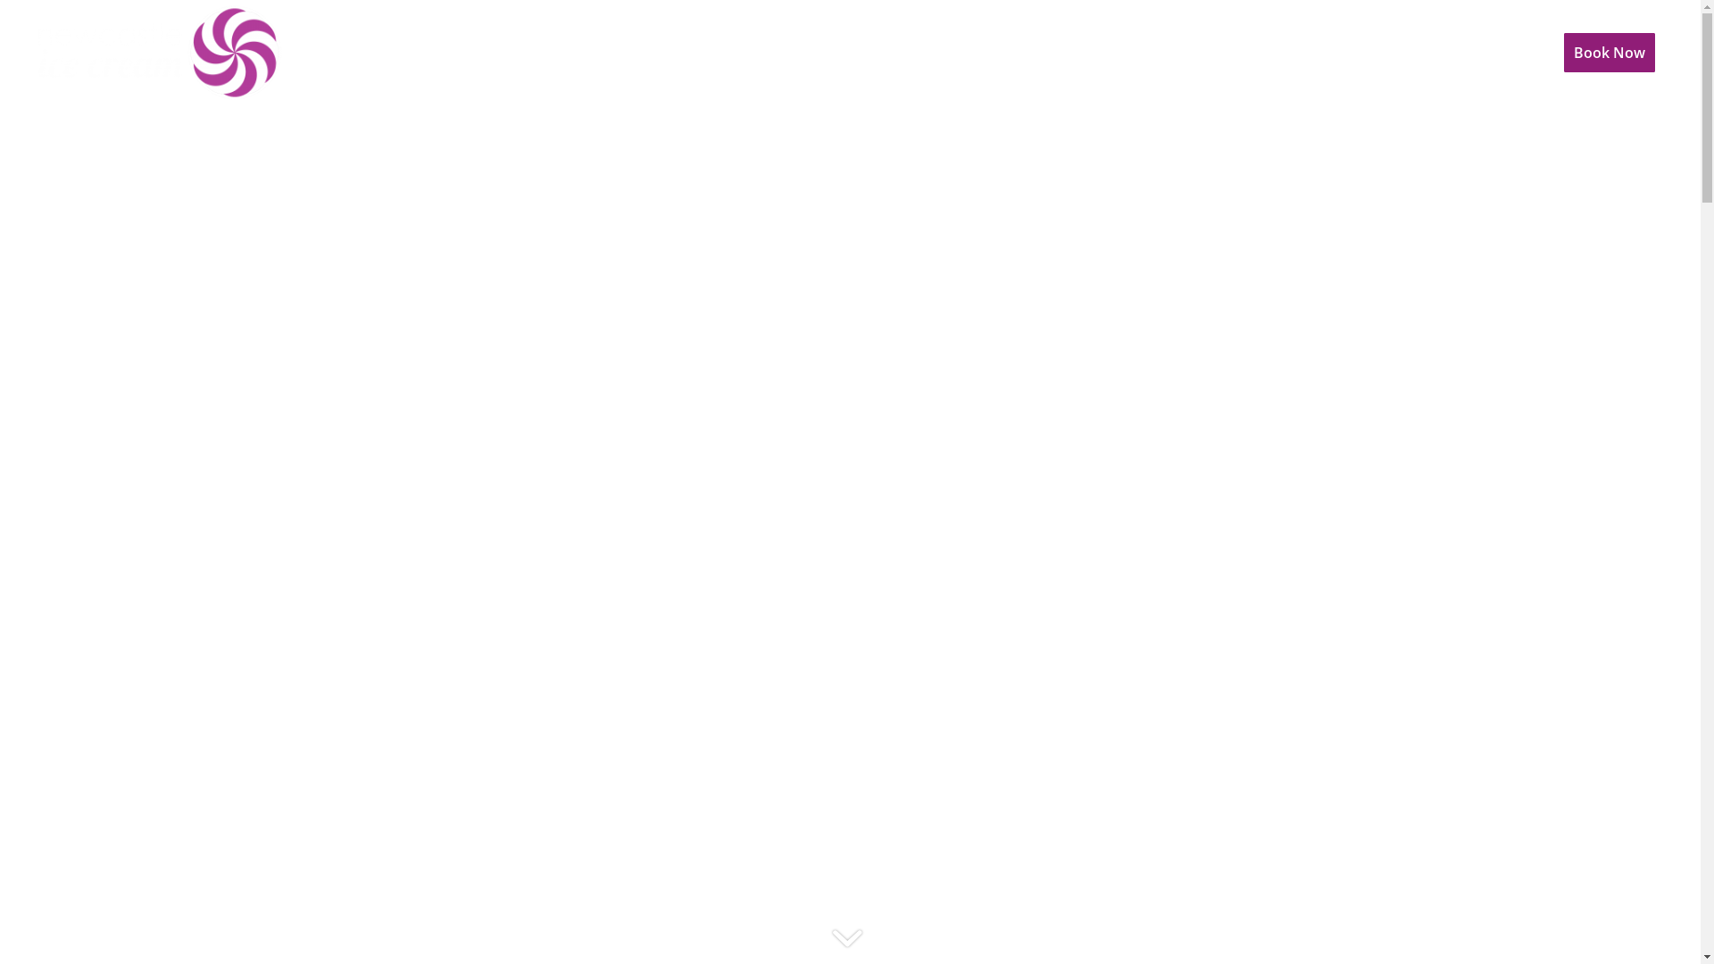 This screenshot has width=1714, height=964. I want to click on About Us, so click(1103, 53).